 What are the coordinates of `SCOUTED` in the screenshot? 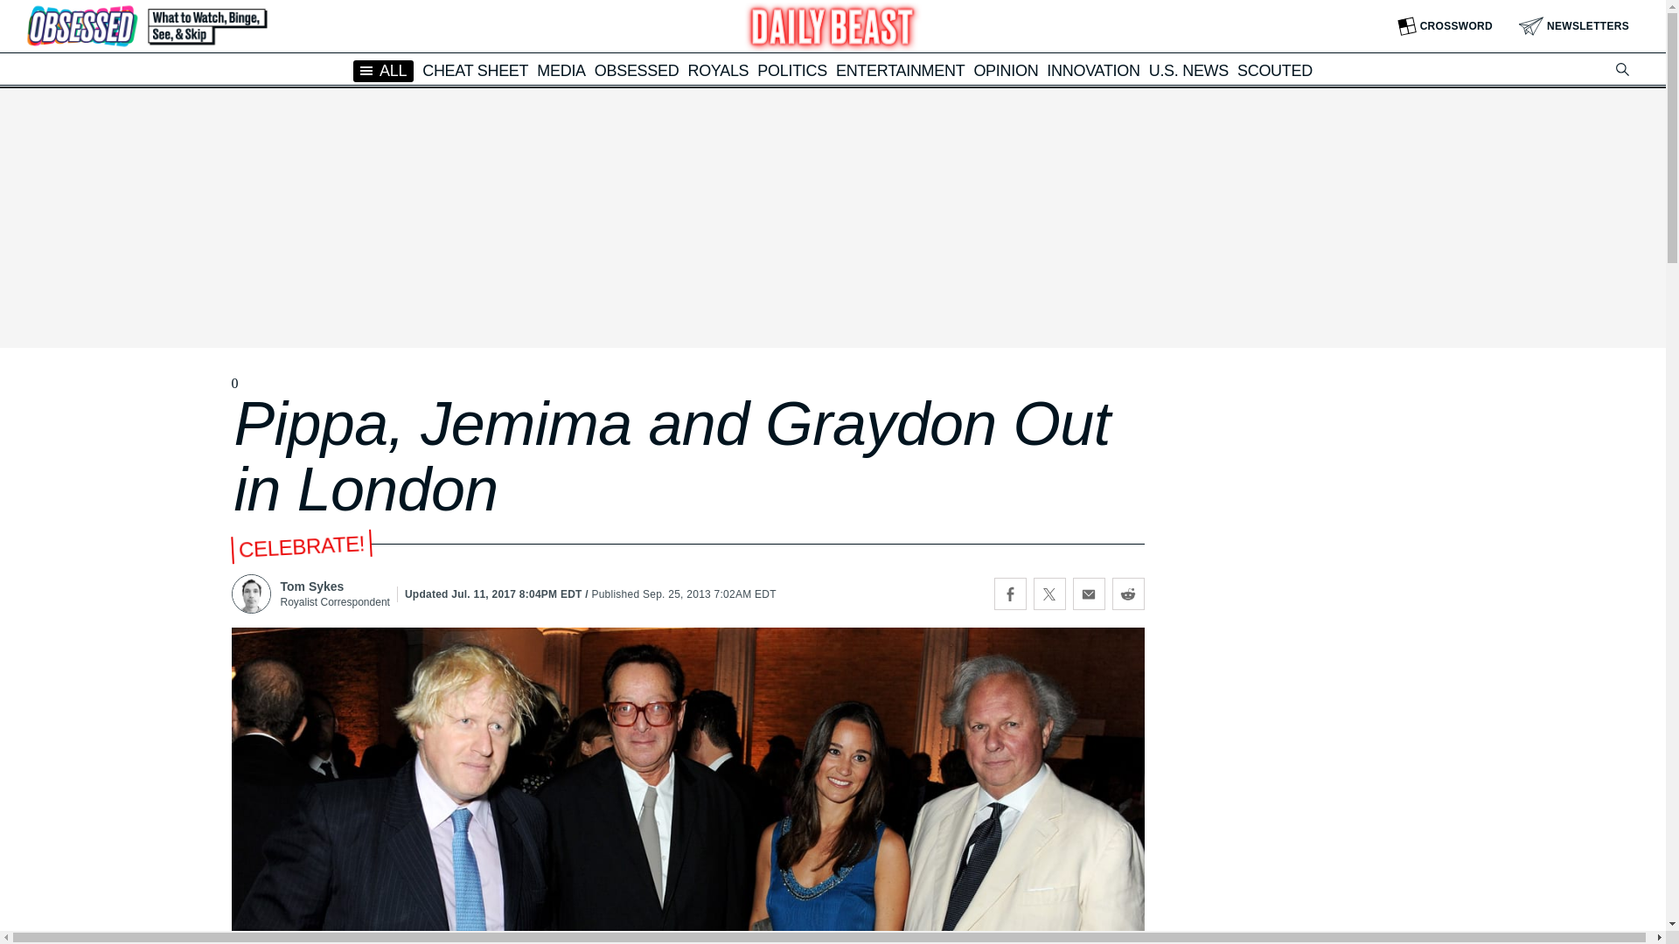 It's located at (1275, 70).